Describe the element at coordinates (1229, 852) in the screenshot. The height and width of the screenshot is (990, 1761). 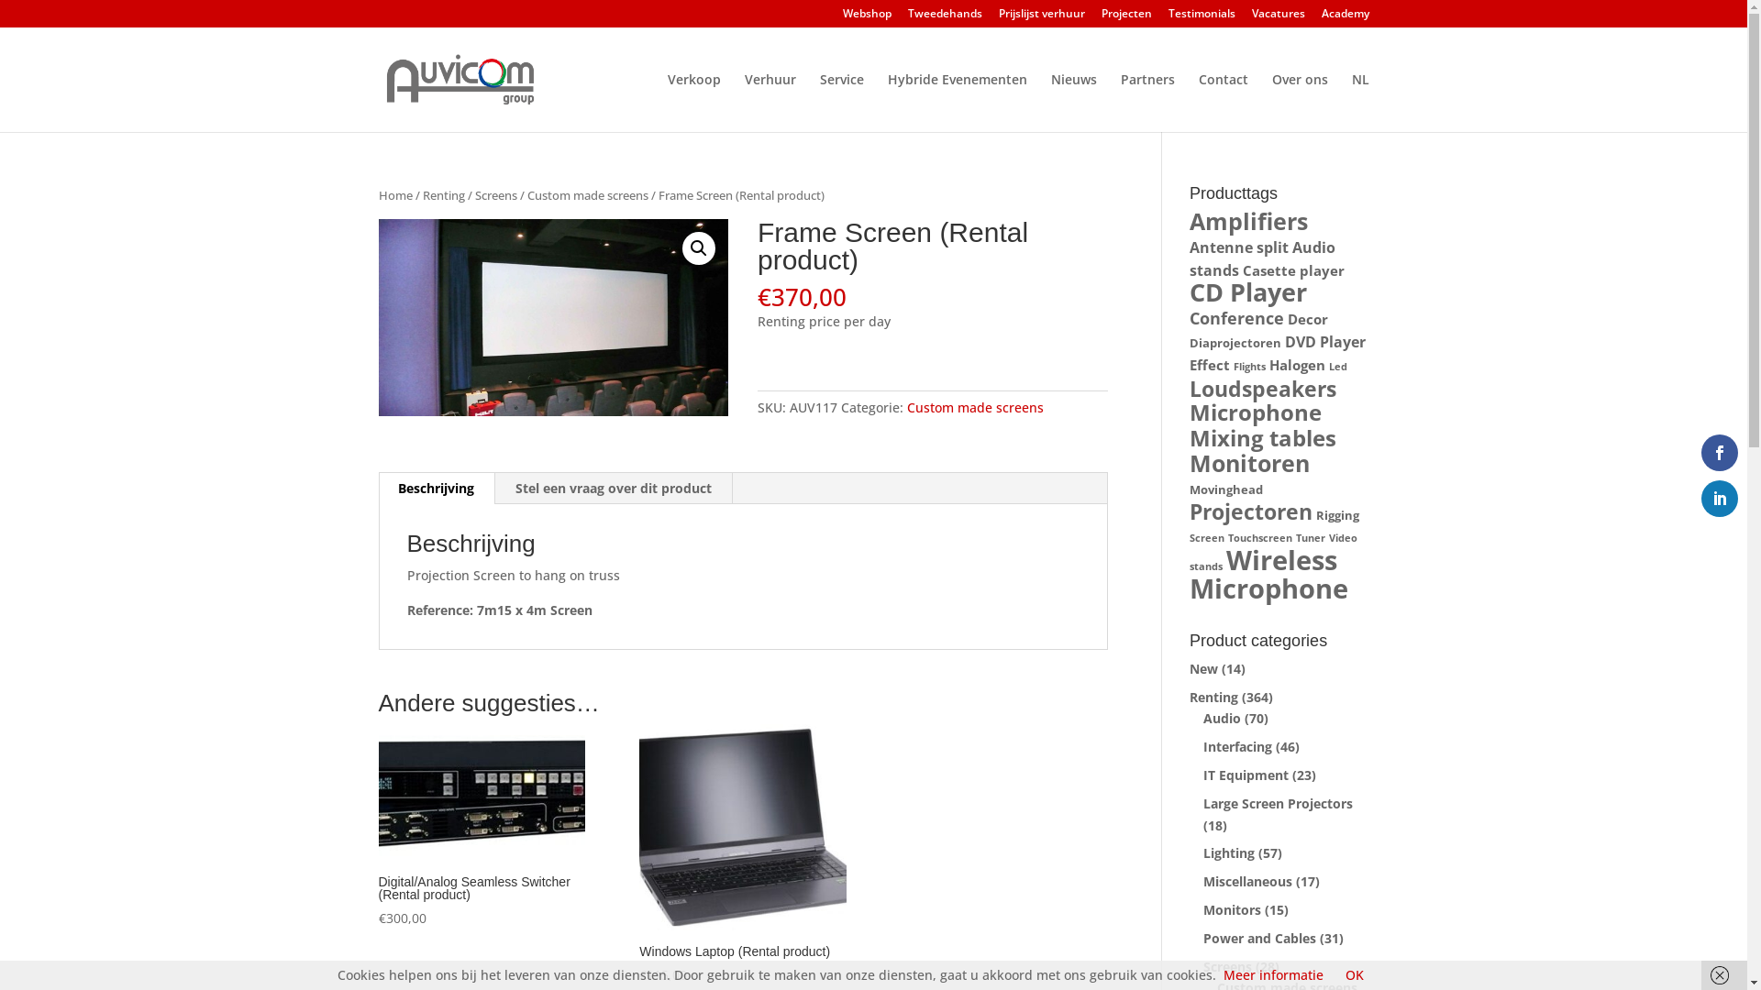
I see `Lighting` at that location.